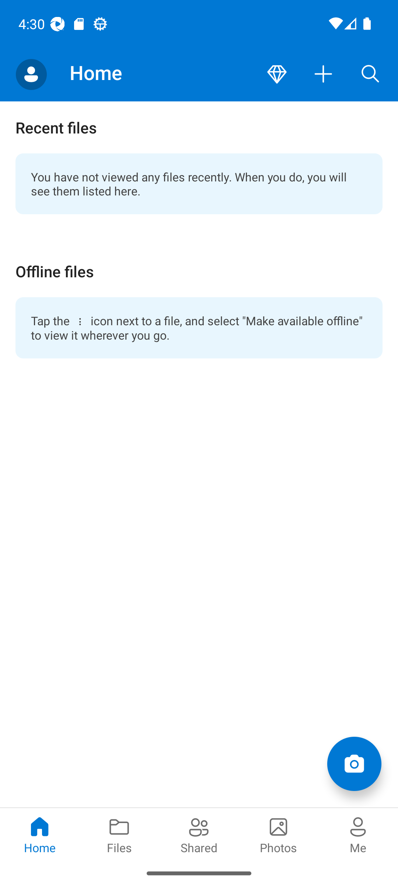  What do you see at coordinates (277, 74) in the screenshot?
I see `Premium button` at bounding box center [277, 74].